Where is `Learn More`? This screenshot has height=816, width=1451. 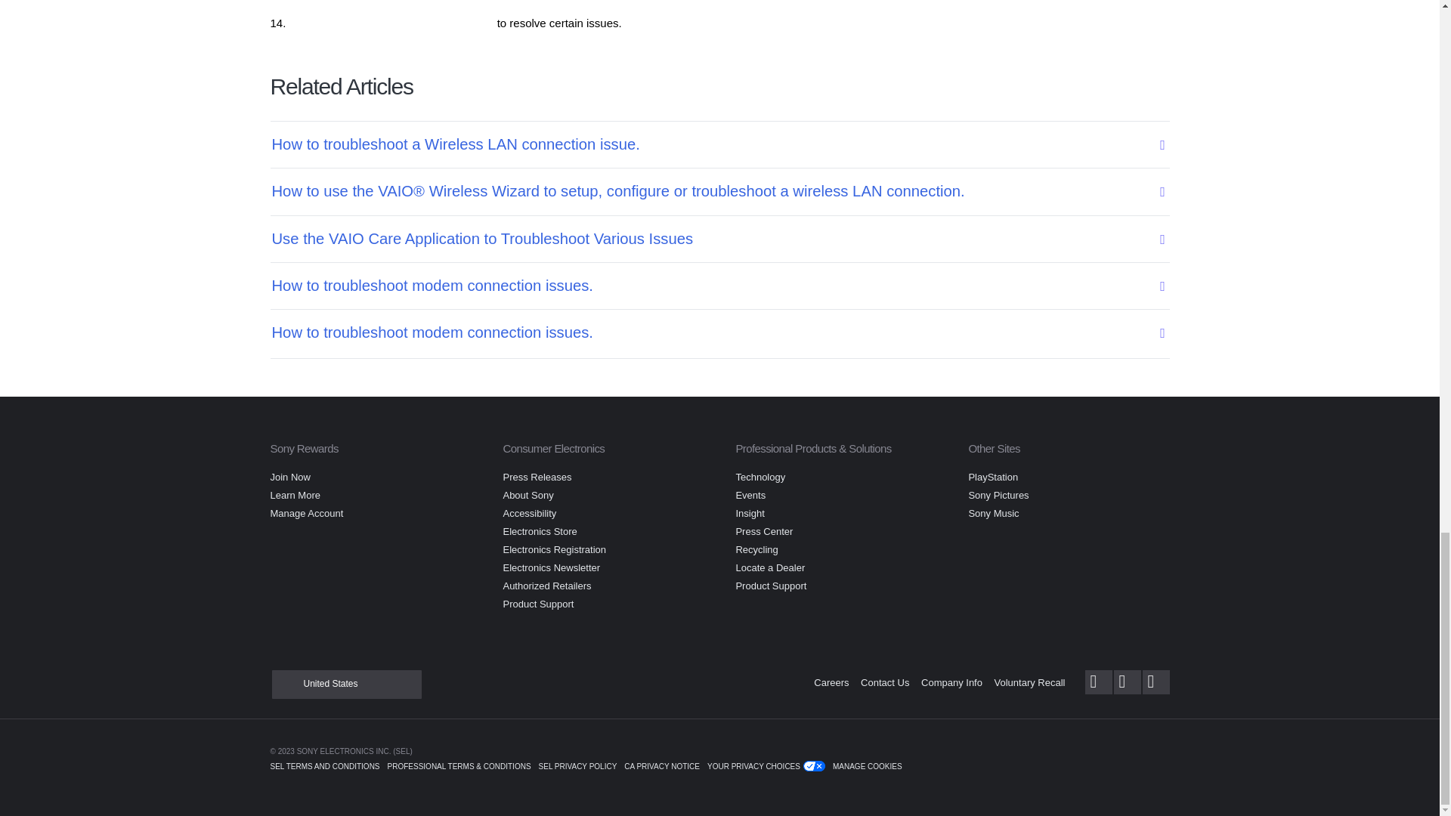 Learn More is located at coordinates (295, 496).